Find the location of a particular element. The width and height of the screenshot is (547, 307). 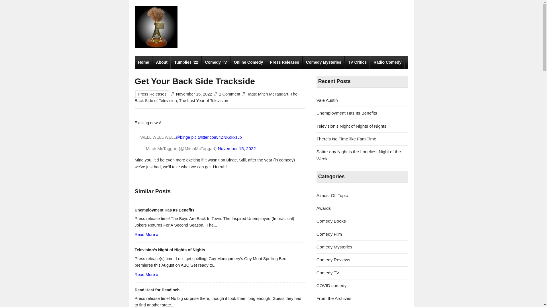

TV Critics is located at coordinates (357, 62).